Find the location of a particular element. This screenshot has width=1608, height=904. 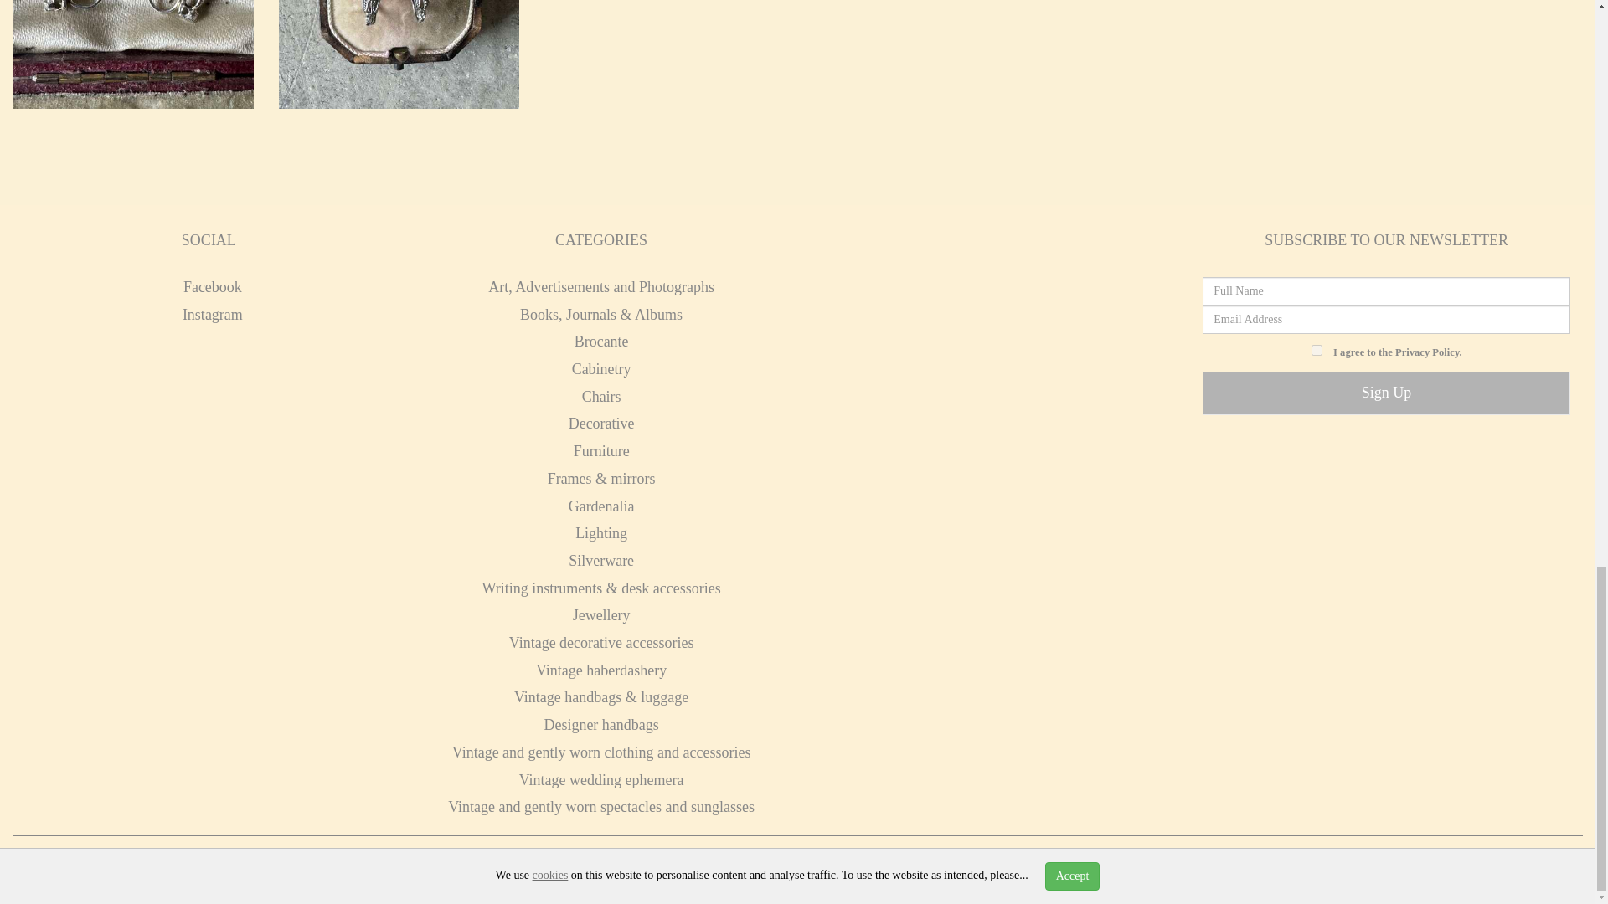

Vintage haberdashery is located at coordinates (601, 670).